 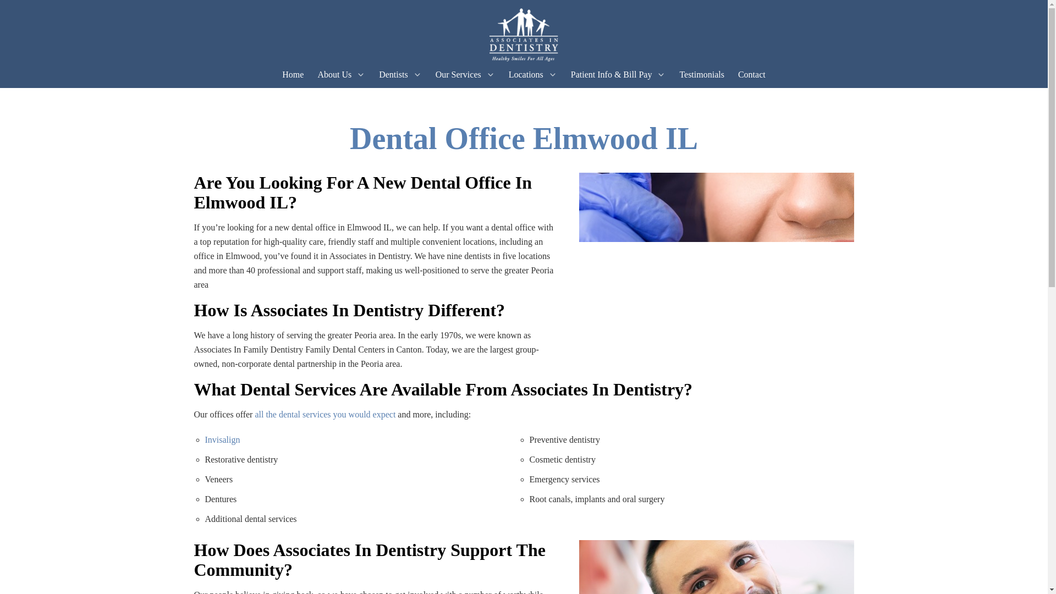 I want to click on Kelly Abrams, DDS, so click(x=439, y=97).